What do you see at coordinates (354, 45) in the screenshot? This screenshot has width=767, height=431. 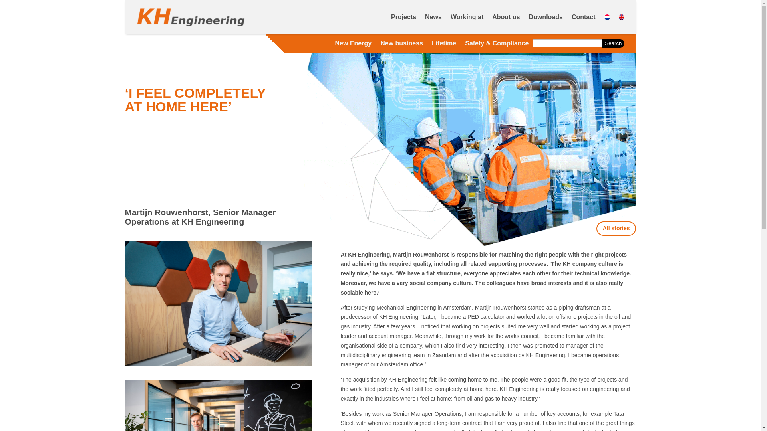 I see `New Energy` at bounding box center [354, 45].